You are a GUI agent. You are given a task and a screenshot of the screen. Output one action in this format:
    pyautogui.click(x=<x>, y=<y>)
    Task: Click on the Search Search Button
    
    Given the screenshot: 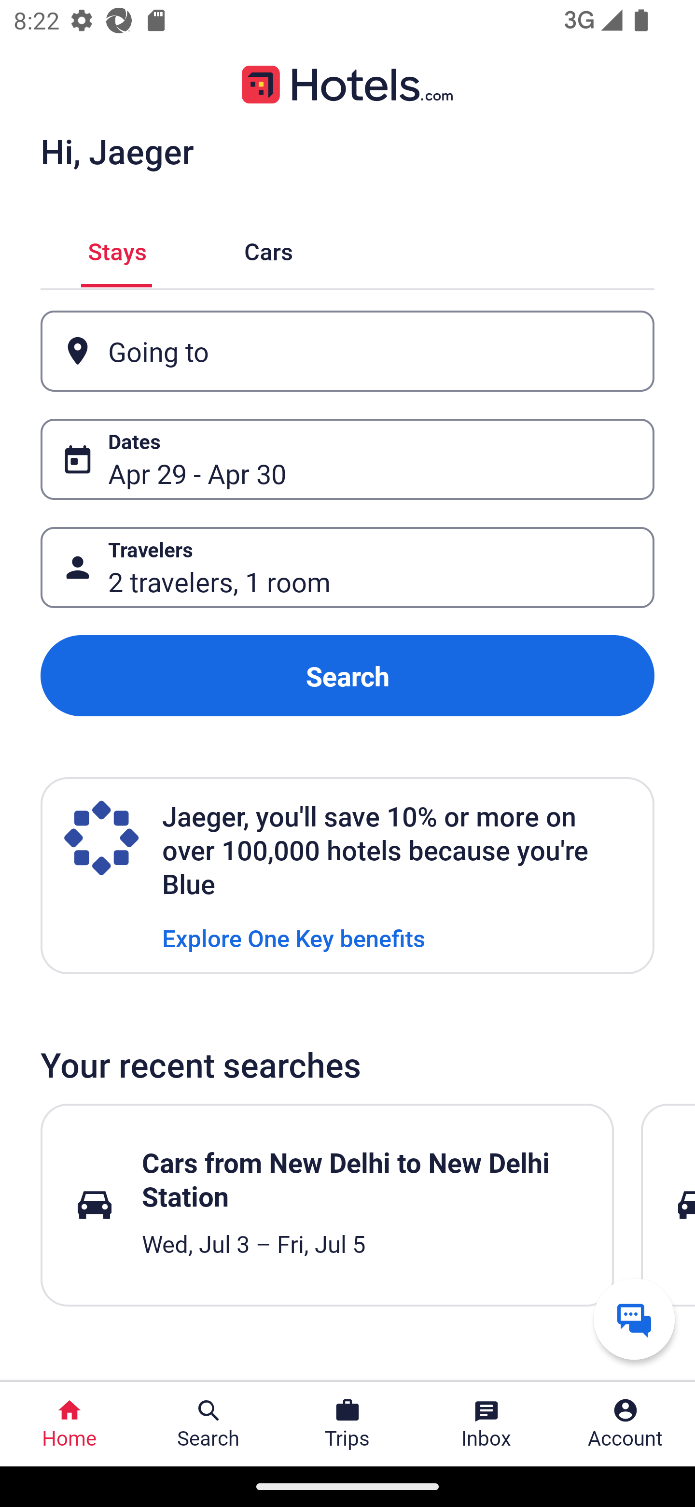 What is the action you would take?
    pyautogui.click(x=208, y=1424)
    